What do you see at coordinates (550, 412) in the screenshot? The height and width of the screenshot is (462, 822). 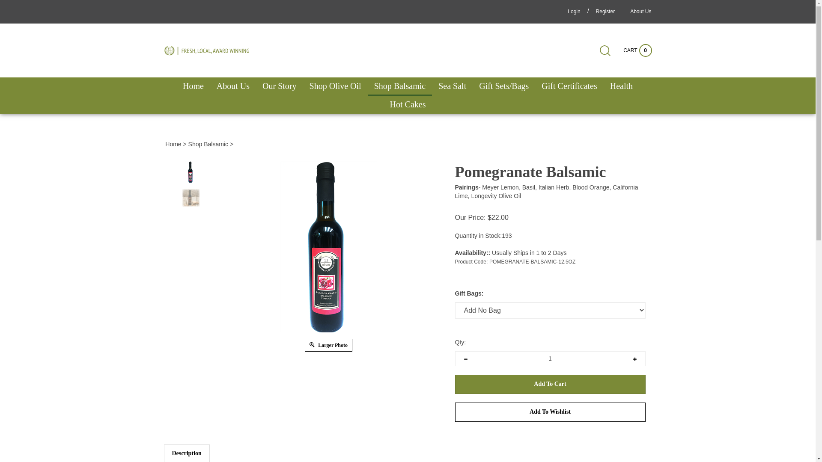 I see `Add To Wishlist` at bounding box center [550, 412].